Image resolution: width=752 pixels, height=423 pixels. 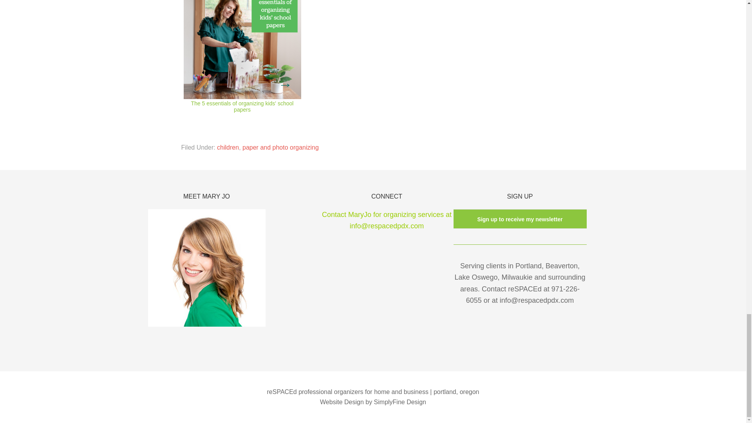 I want to click on Website Design by SimplyFine Design, so click(x=373, y=402).